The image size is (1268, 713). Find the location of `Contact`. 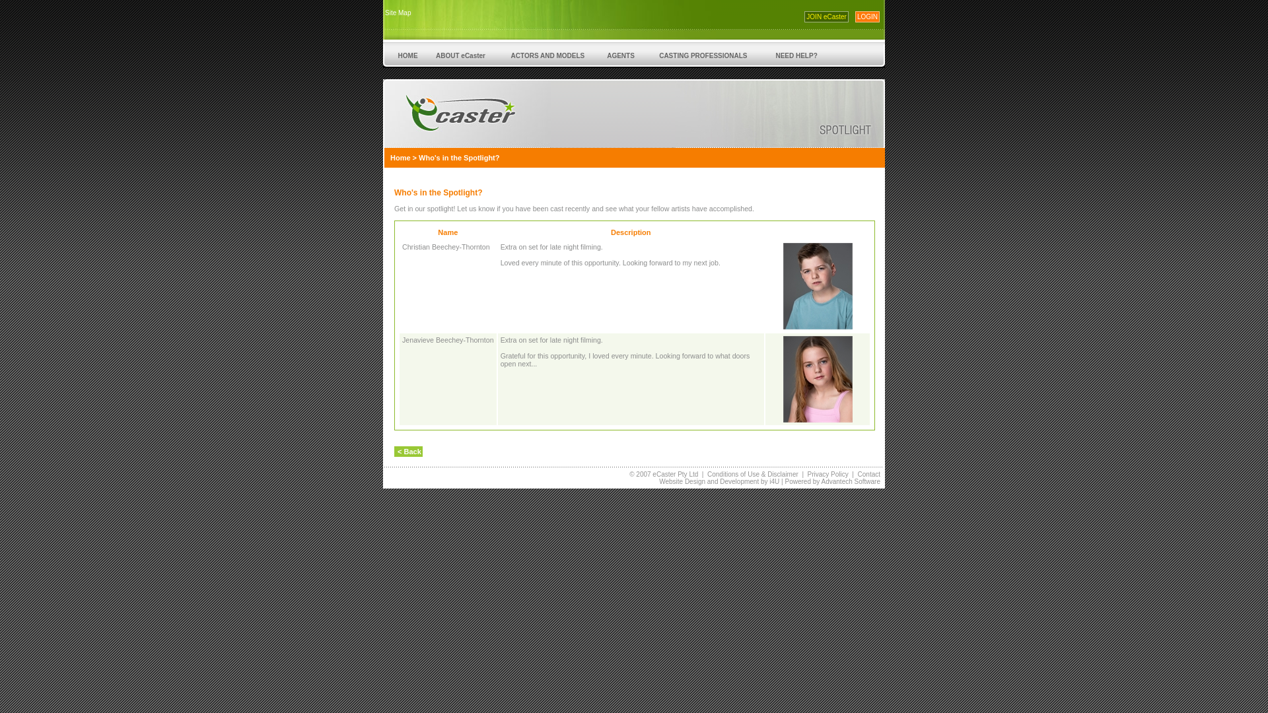

Contact is located at coordinates (869, 474).